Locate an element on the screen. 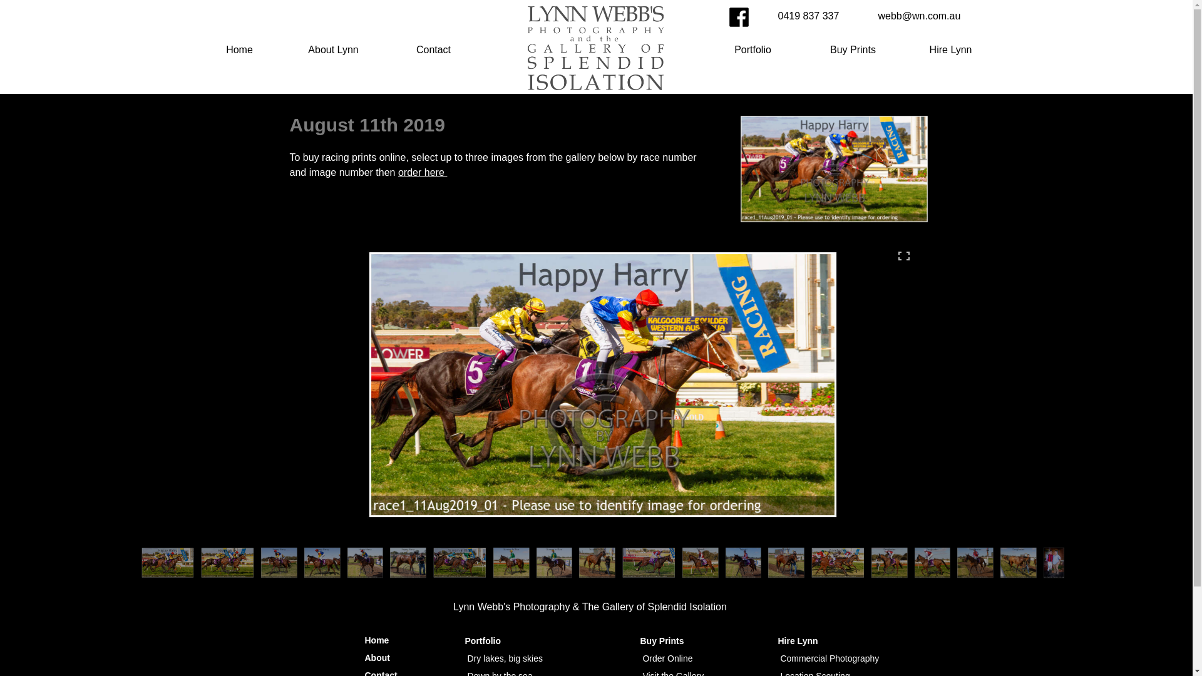  Buy Prints is located at coordinates (853, 50).